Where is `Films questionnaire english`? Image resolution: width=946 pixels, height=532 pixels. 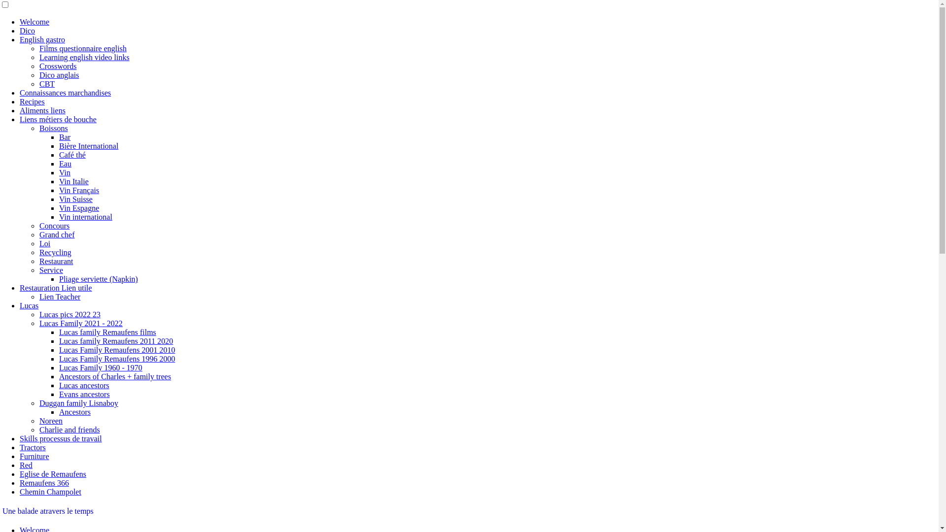
Films questionnaire english is located at coordinates (83, 48).